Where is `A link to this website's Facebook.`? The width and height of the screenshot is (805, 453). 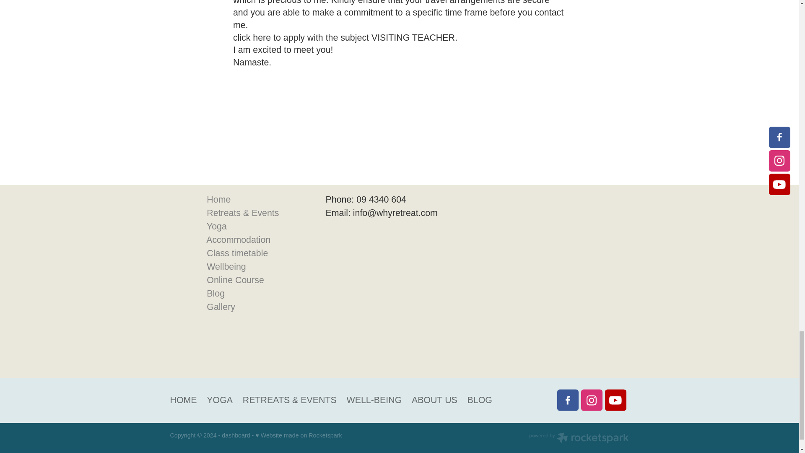
A link to this website's Facebook. is located at coordinates (567, 400).